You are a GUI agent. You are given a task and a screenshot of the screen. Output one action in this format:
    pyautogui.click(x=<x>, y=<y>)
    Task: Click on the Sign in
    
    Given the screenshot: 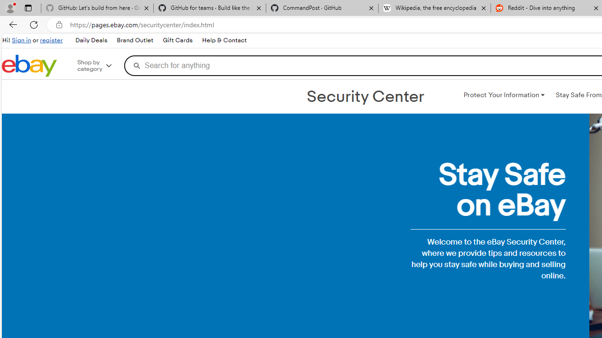 What is the action you would take?
    pyautogui.click(x=22, y=40)
    